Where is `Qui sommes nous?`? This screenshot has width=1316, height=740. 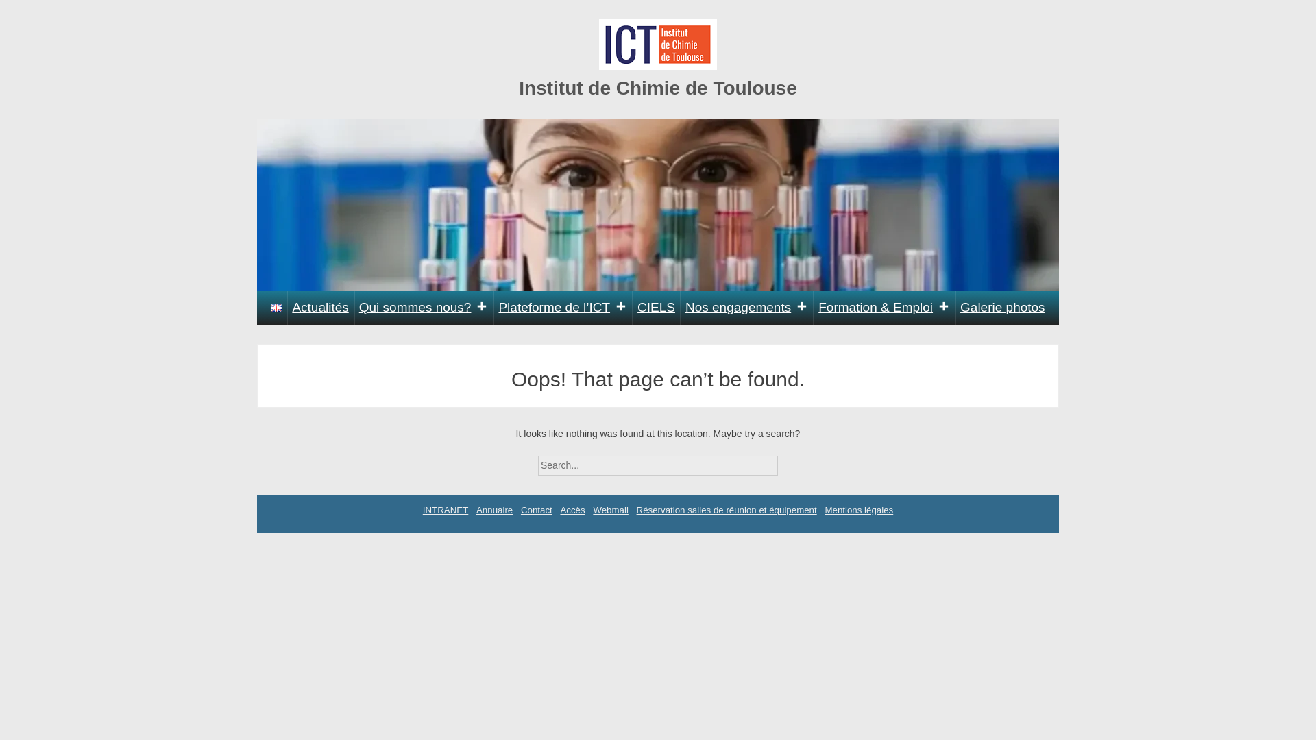
Qui sommes nous? is located at coordinates (424, 308).